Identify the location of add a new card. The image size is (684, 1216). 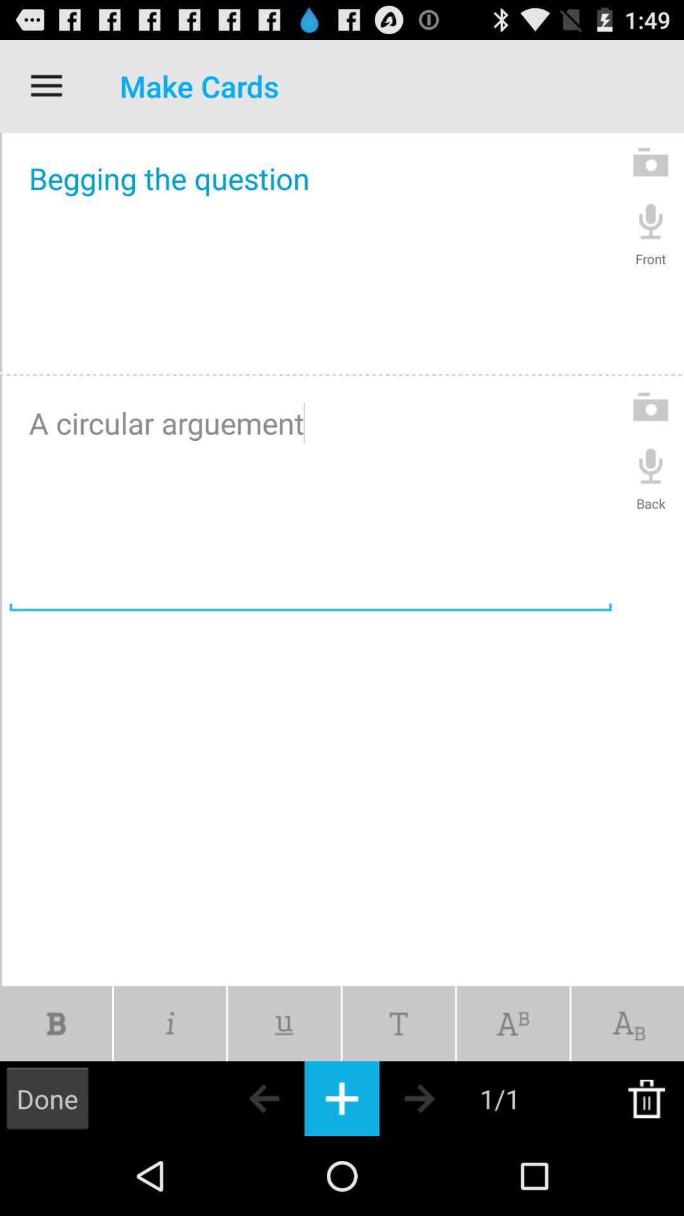
(342, 1098).